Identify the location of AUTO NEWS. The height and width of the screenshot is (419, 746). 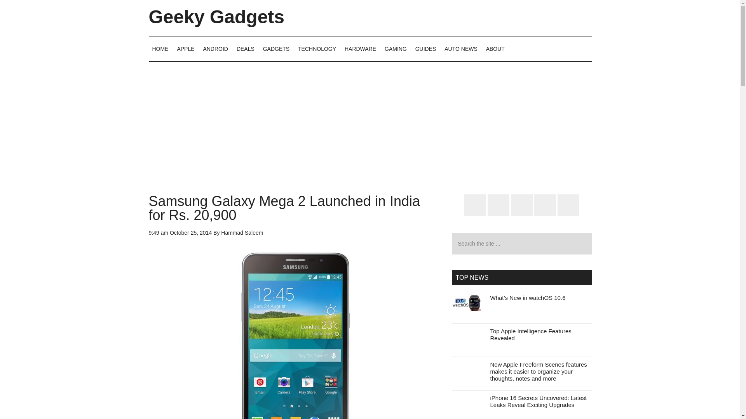
(461, 48).